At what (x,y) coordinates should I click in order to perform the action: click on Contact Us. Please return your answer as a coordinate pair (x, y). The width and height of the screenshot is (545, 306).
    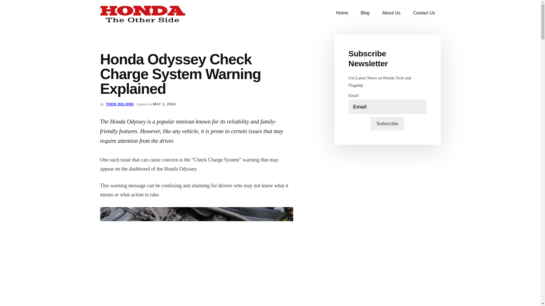
    Looking at the image, I should click on (424, 13).